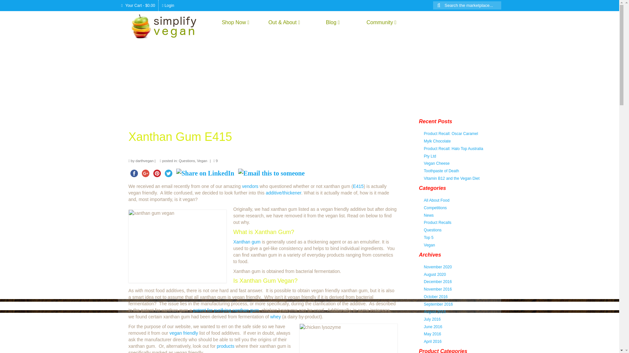 This screenshot has height=353, width=629. What do you see at coordinates (138, 5) in the screenshot?
I see `View your shopping cart` at bounding box center [138, 5].